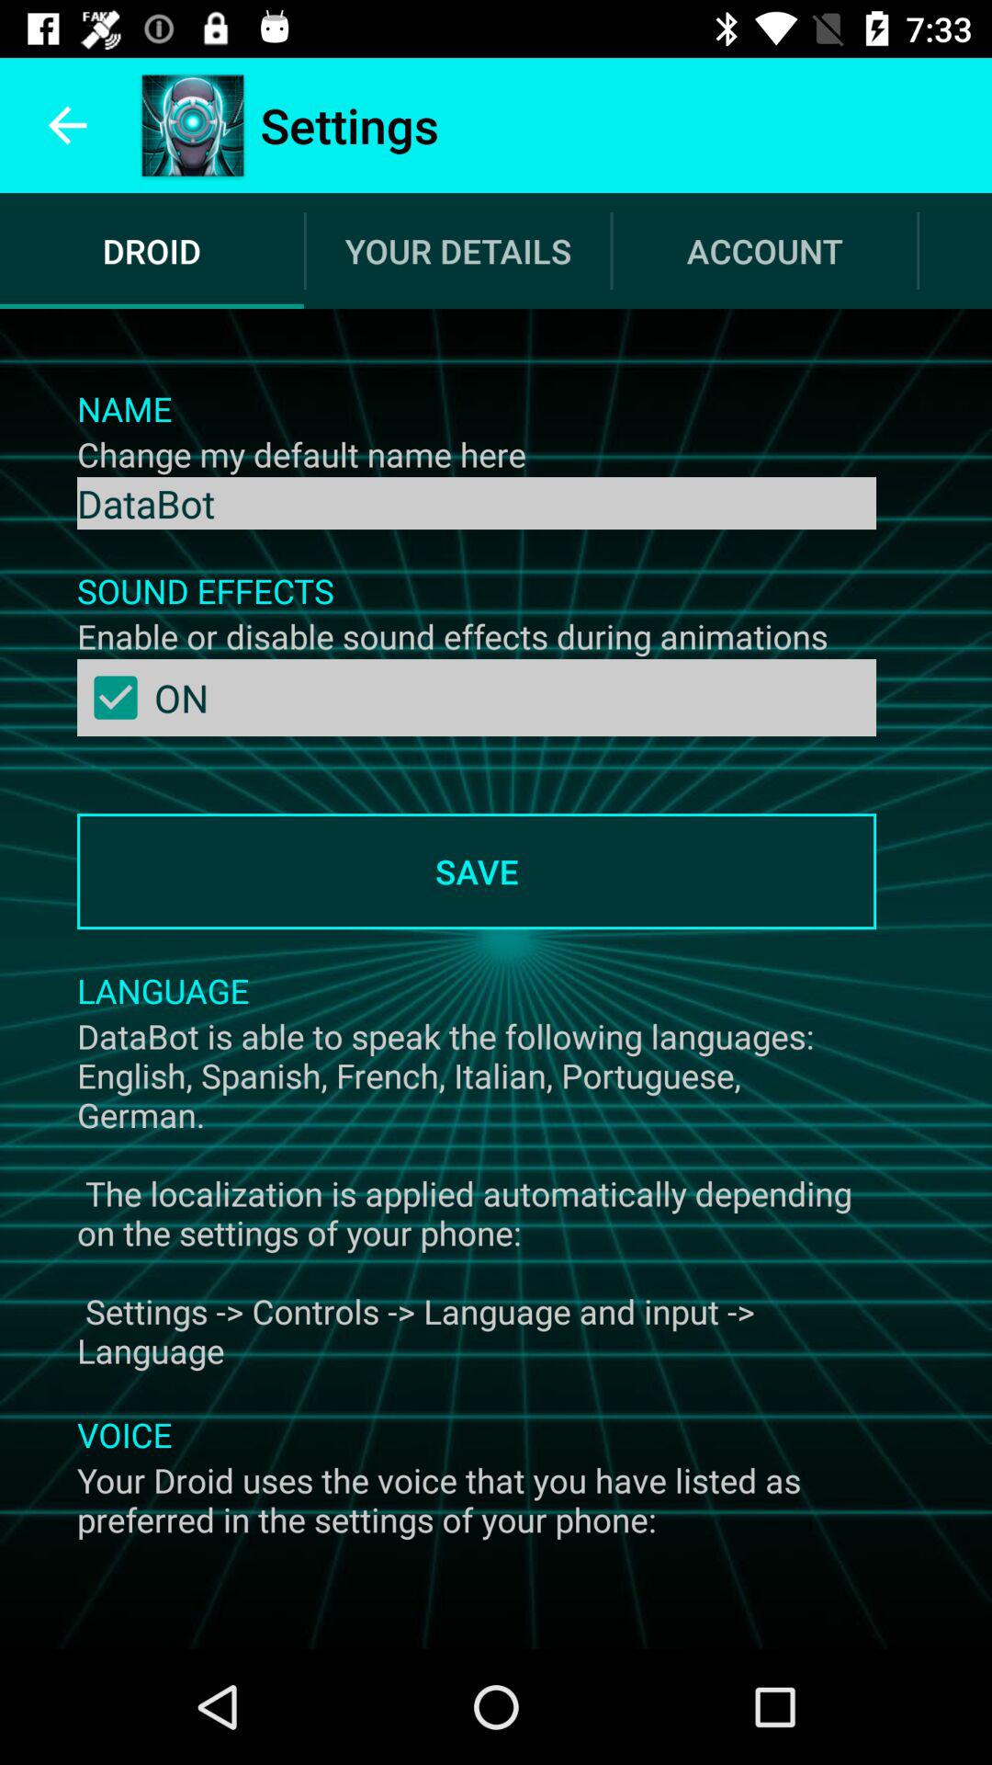 The width and height of the screenshot is (992, 1765). Describe the element at coordinates (476, 871) in the screenshot. I see `launch icon above the language` at that location.